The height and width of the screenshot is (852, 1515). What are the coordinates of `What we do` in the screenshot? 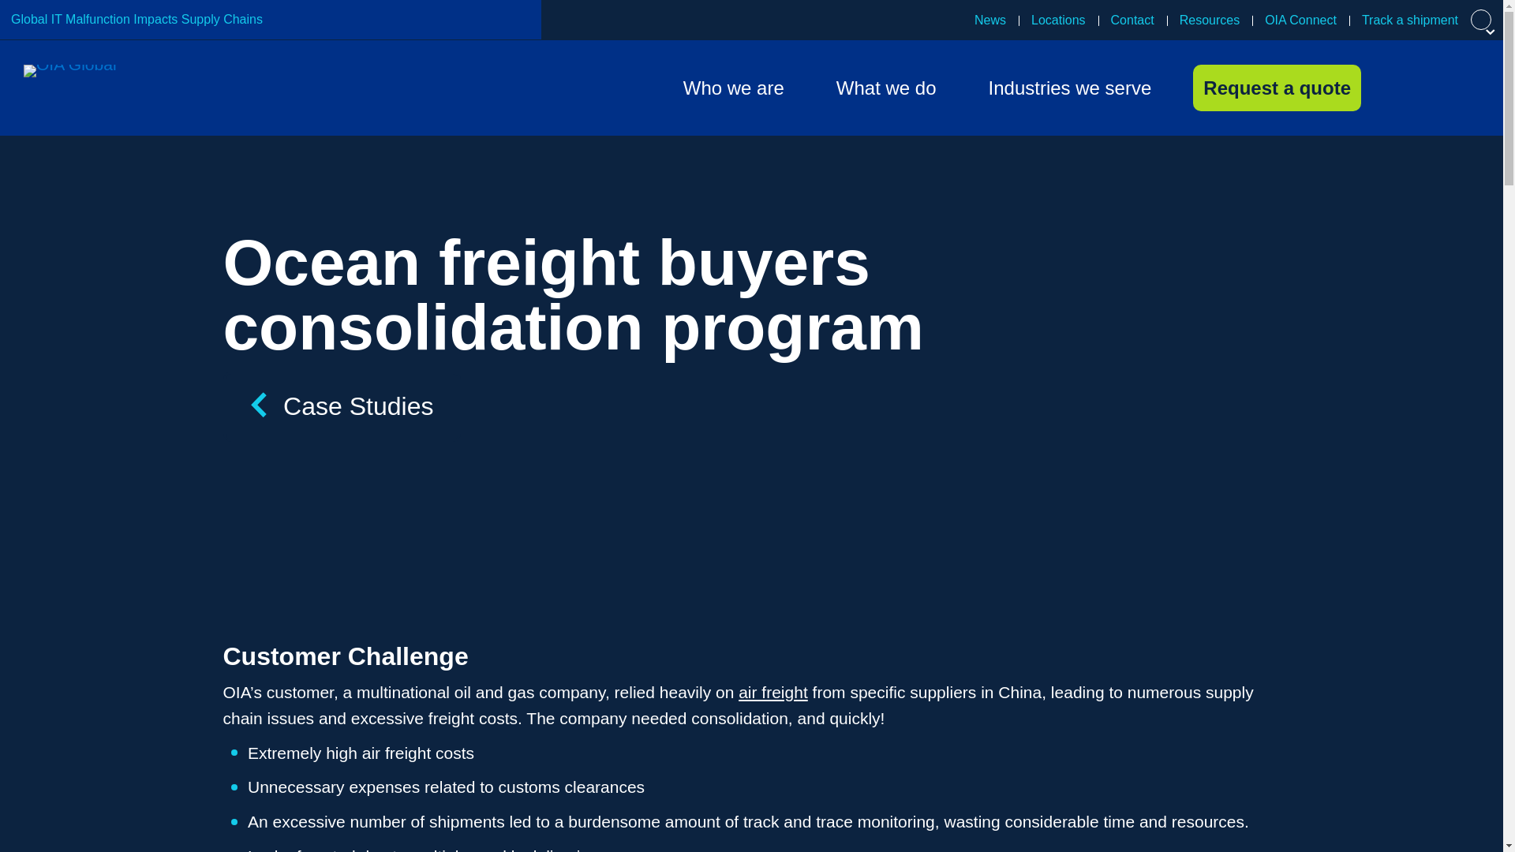 It's located at (886, 88).